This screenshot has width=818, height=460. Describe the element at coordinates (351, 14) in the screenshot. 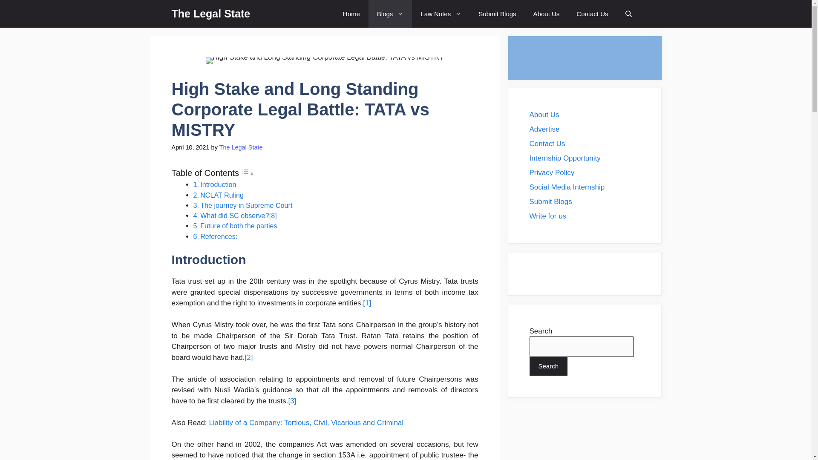

I see `Home` at that location.